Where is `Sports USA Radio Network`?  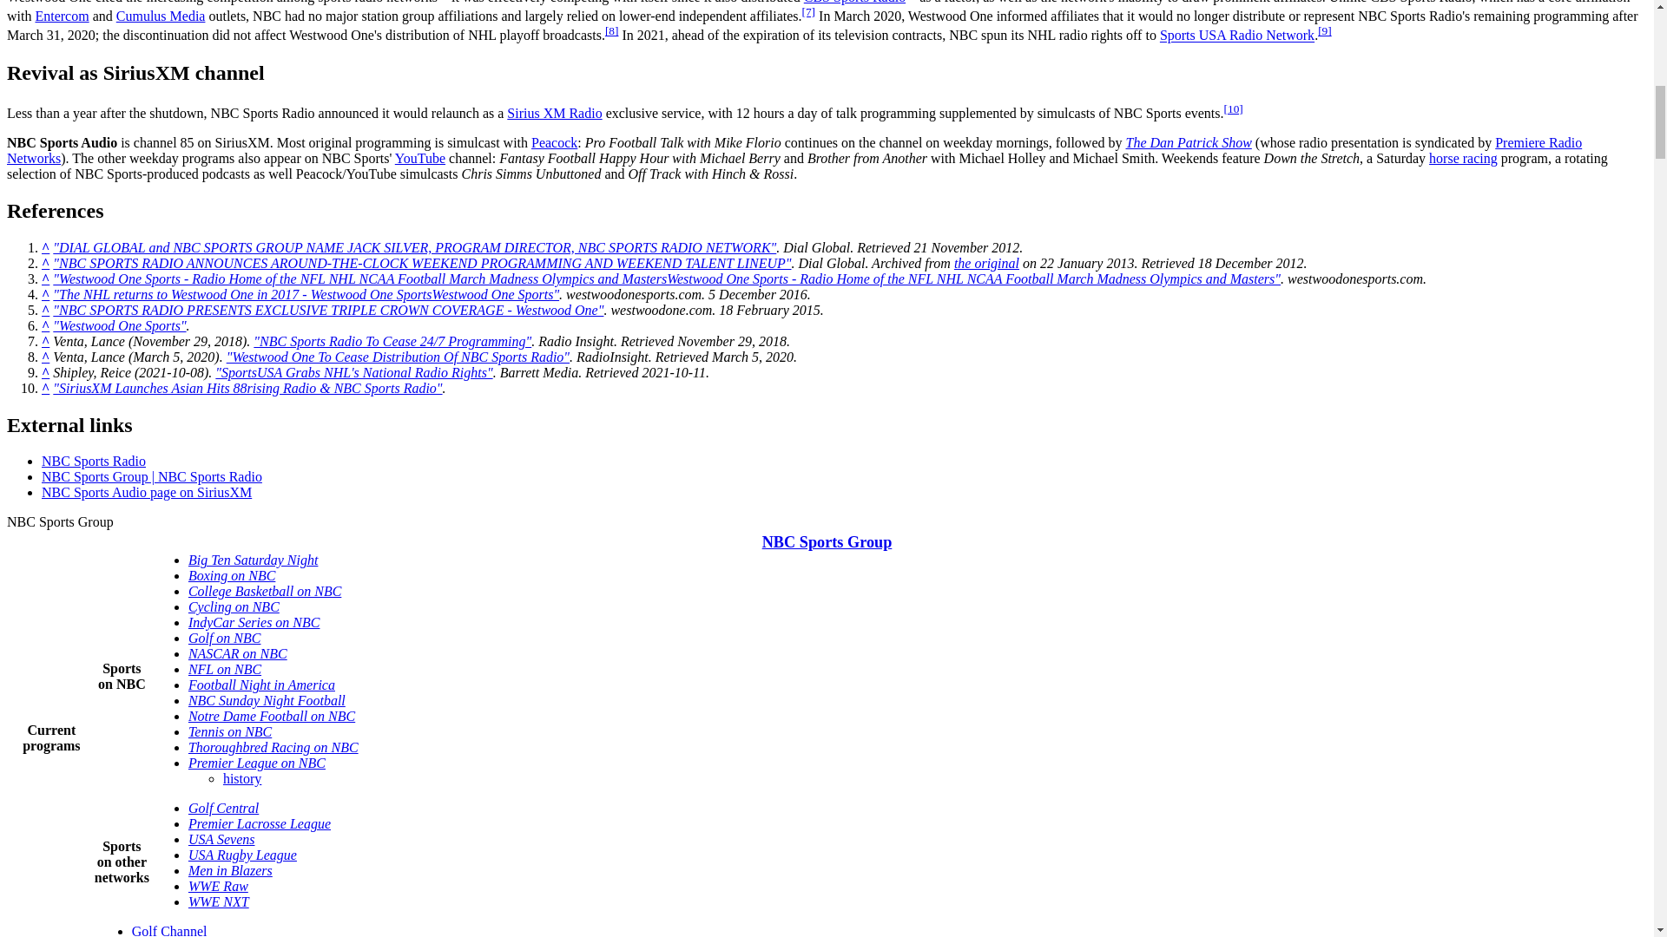
Sports USA Radio Network is located at coordinates (1237, 36).